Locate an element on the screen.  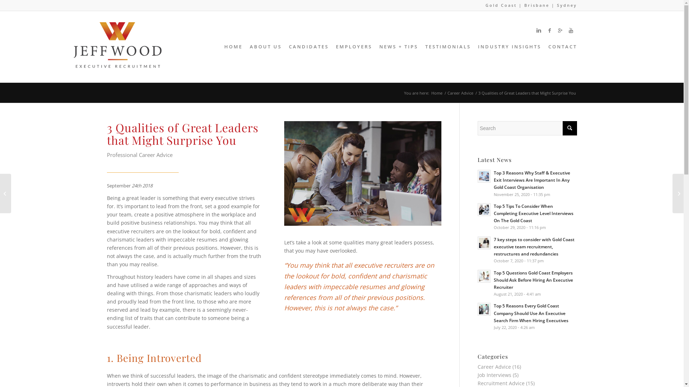
CONTACT is located at coordinates (561, 47).